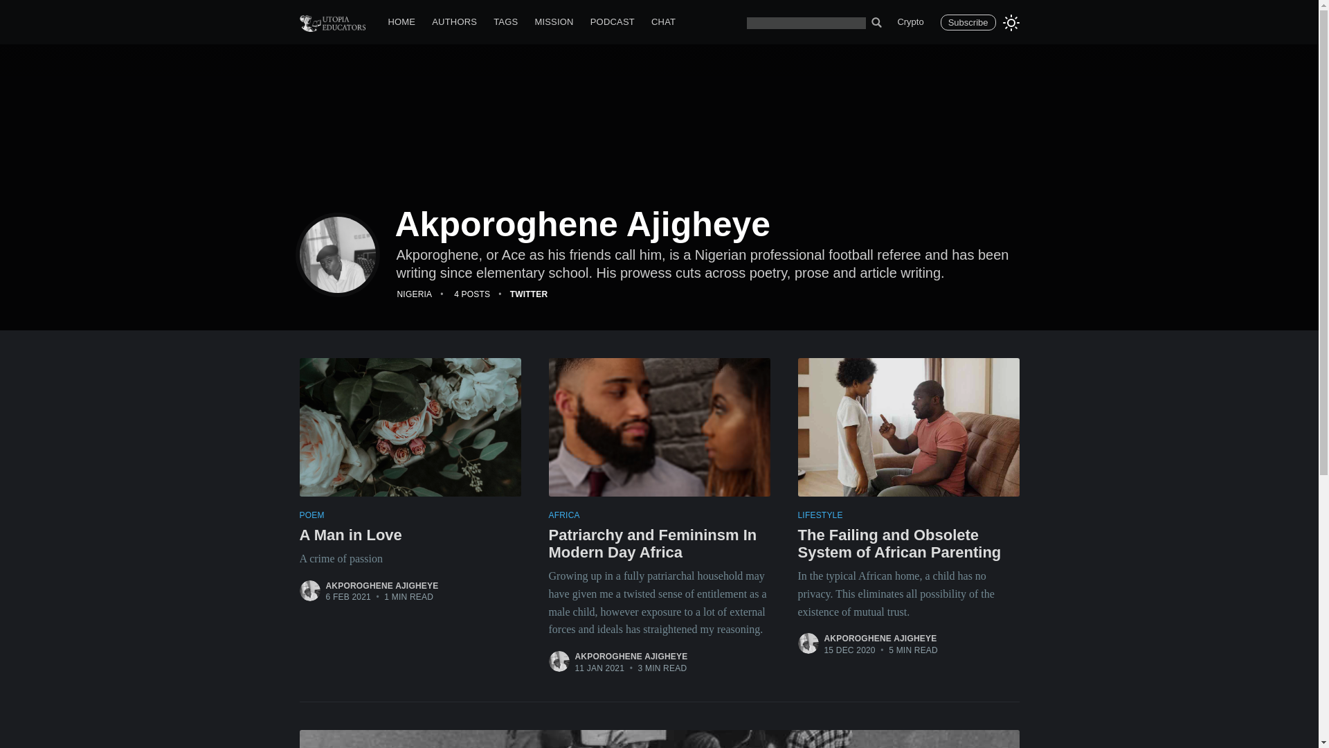 This screenshot has width=1329, height=748. Describe the element at coordinates (880, 638) in the screenshot. I see `AKPOROGHENE AJIGHEYE` at that location.